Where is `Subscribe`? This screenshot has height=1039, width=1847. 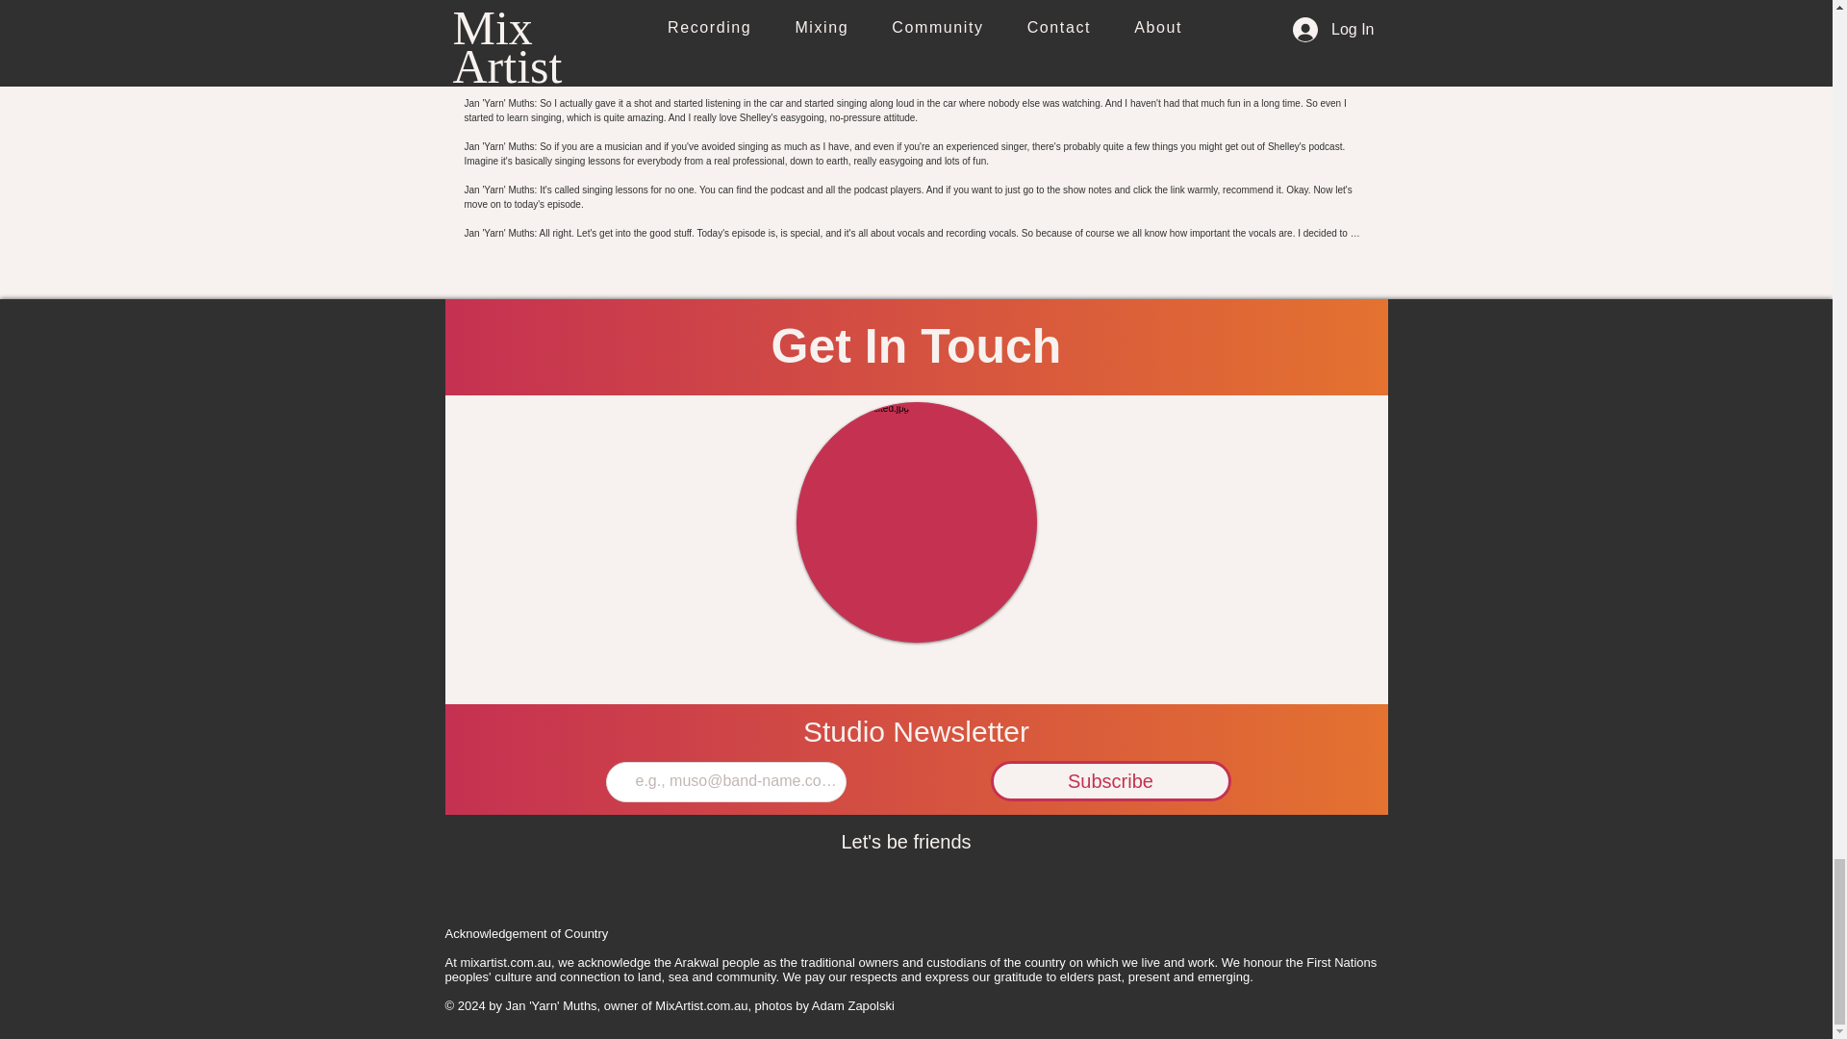 Subscribe is located at coordinates (1110, 780).